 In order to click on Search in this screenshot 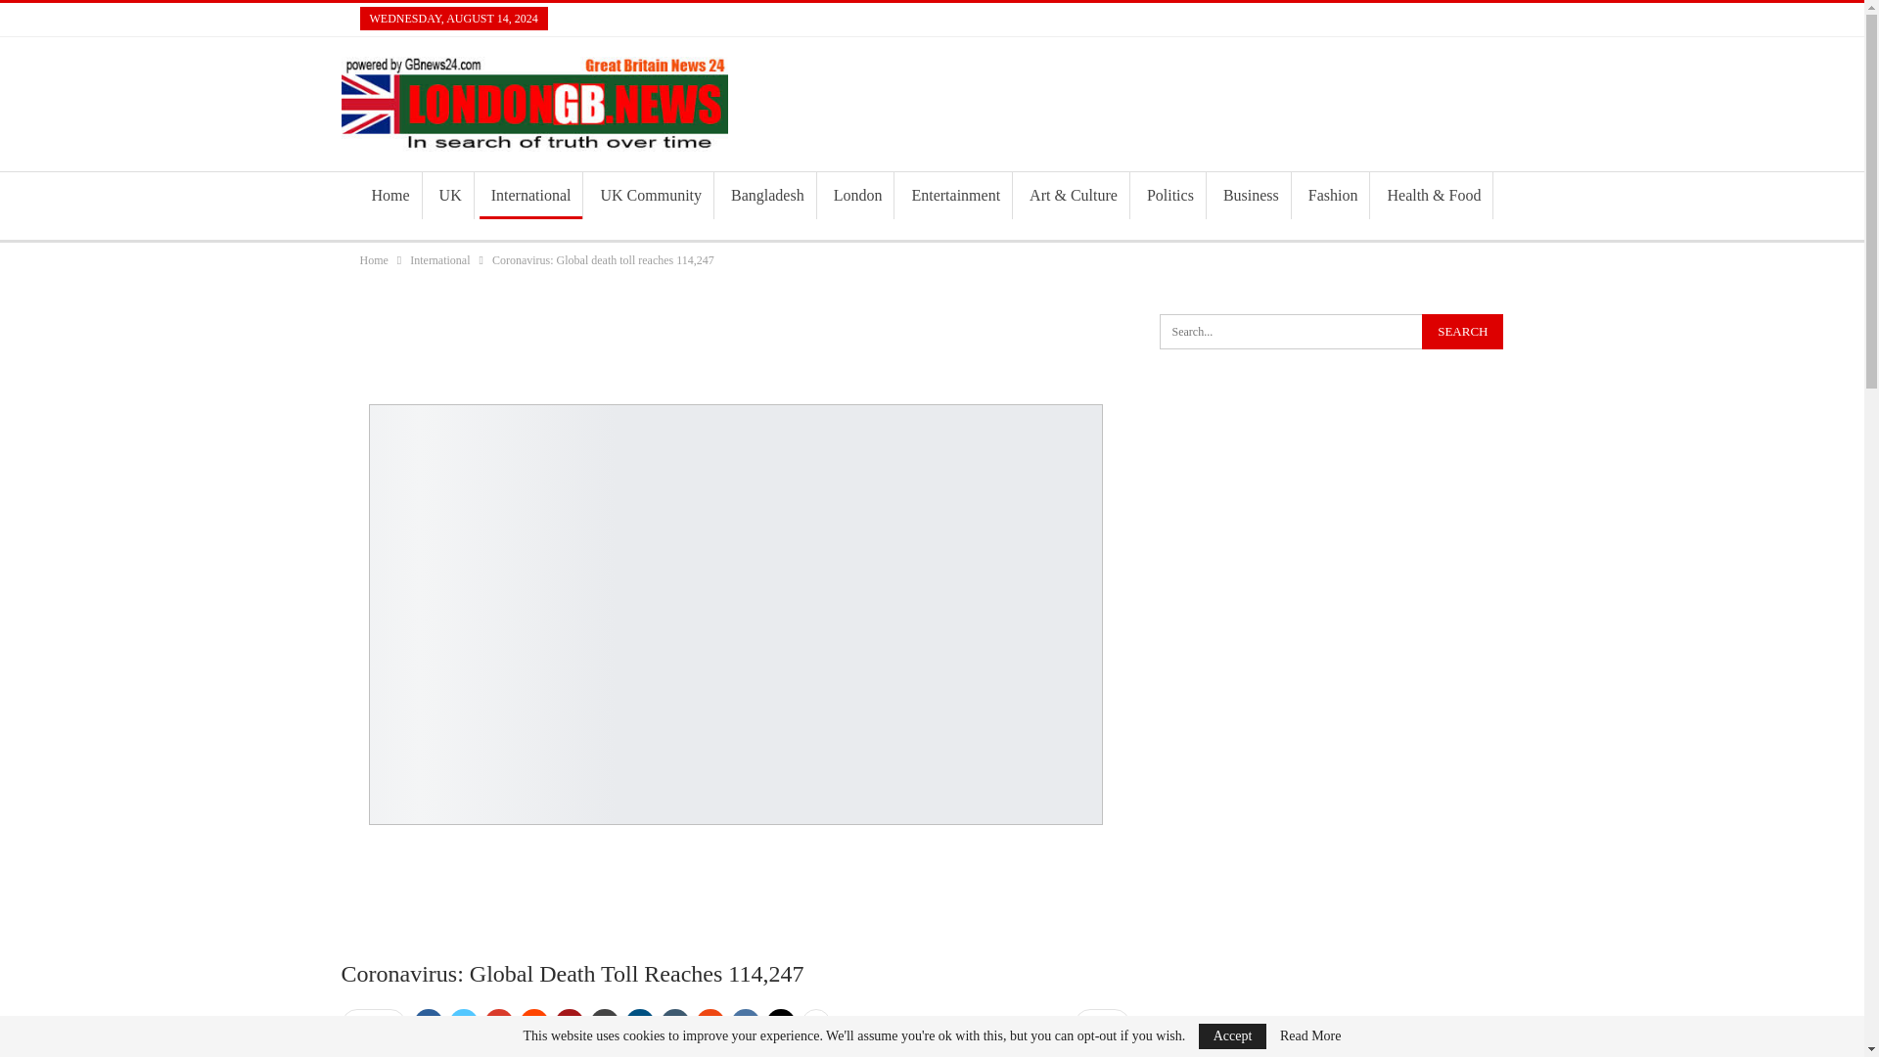, I will do `click(1462, 331)`.